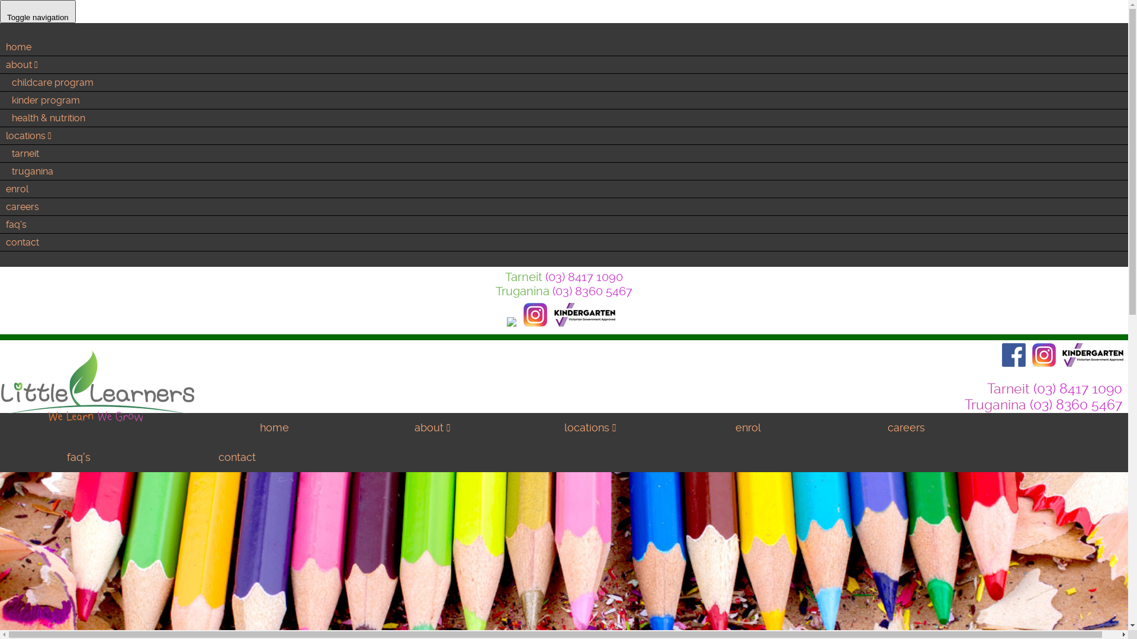 Image resolution: width=1137 pixels, height=639 pixels. Describe the element at coordinates (584, 277) in the screenshot. I see `(03) 8417 1090` at that location.